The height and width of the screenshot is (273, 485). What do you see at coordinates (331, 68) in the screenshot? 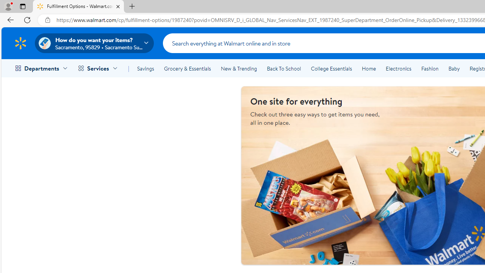
I see `College Essentials` at bounding box center [331, 68].